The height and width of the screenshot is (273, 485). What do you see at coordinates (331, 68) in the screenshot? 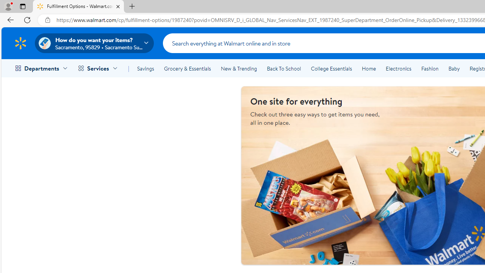
I see `College Essentials` at bounding box center [331, 68].